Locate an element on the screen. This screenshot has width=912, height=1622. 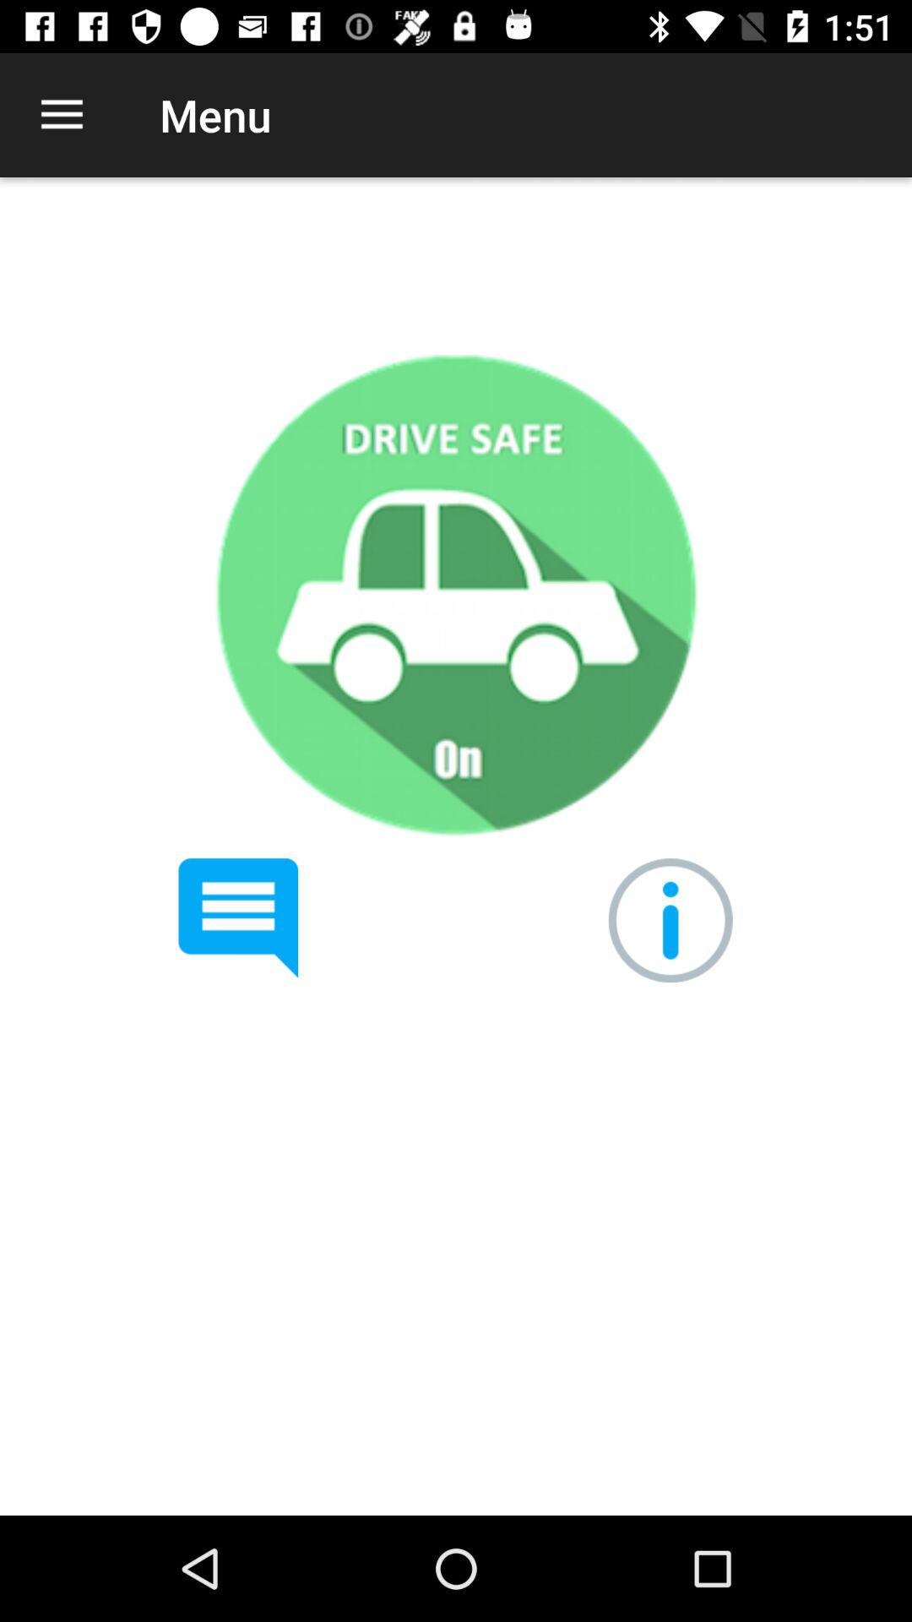
drive safe off is located at coordinates (455, 595).